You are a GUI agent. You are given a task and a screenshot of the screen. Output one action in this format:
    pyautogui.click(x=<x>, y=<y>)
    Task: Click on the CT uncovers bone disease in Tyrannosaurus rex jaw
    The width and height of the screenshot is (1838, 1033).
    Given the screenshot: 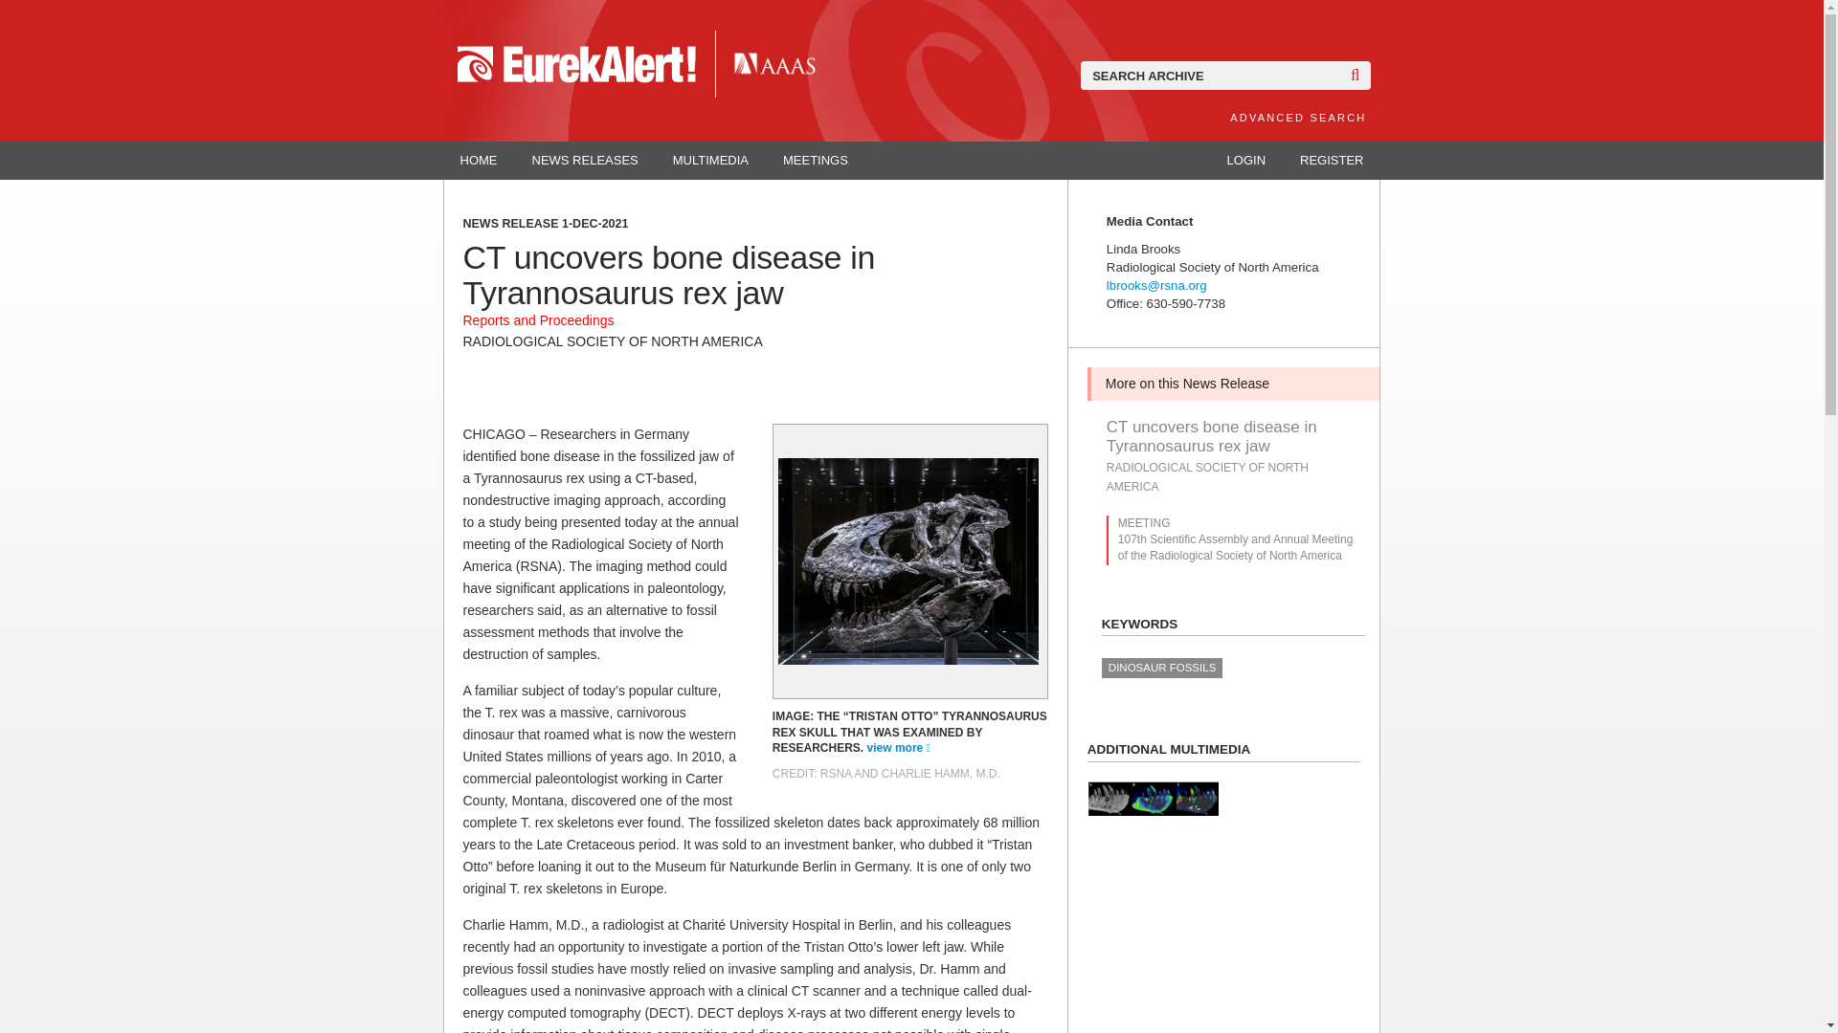 What is the action you would take?
    pyautogui.click(x=1233, y=437)
    